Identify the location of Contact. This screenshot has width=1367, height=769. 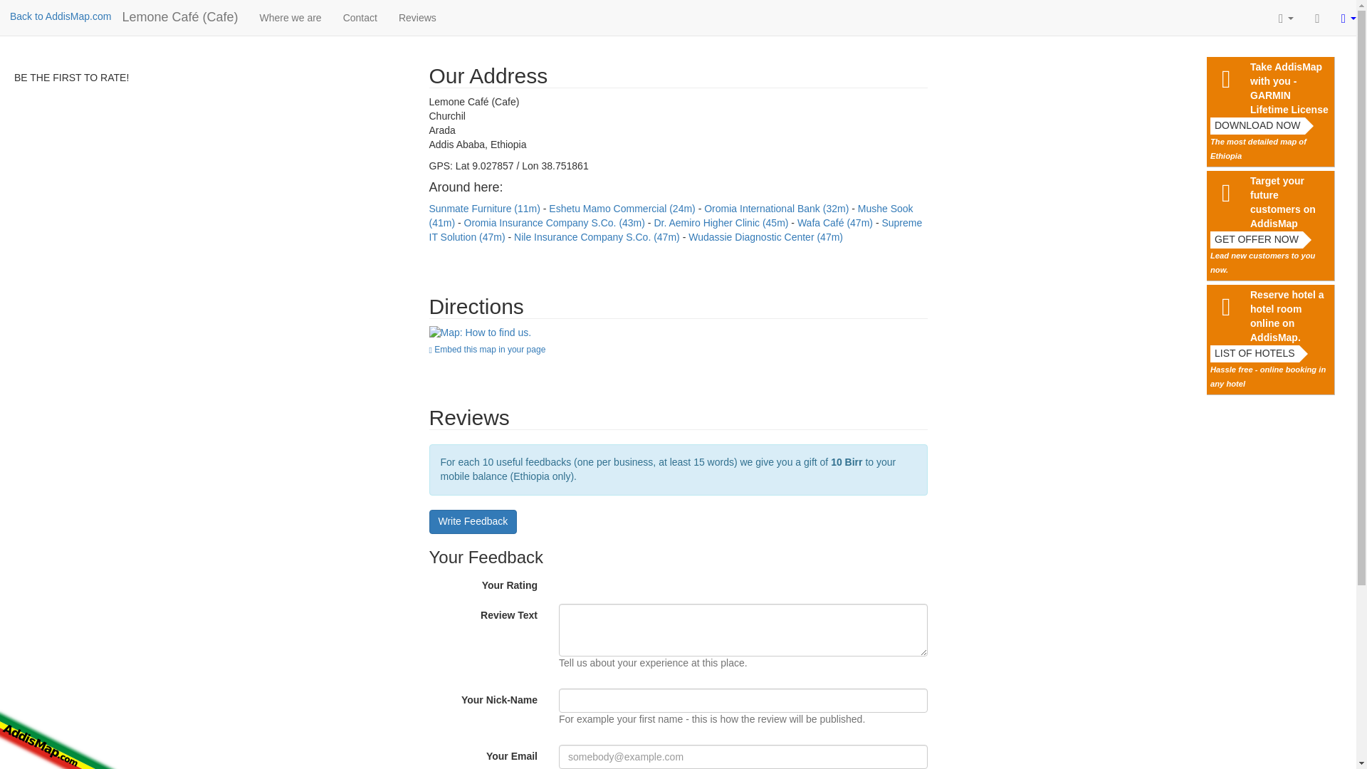
(360, 17).